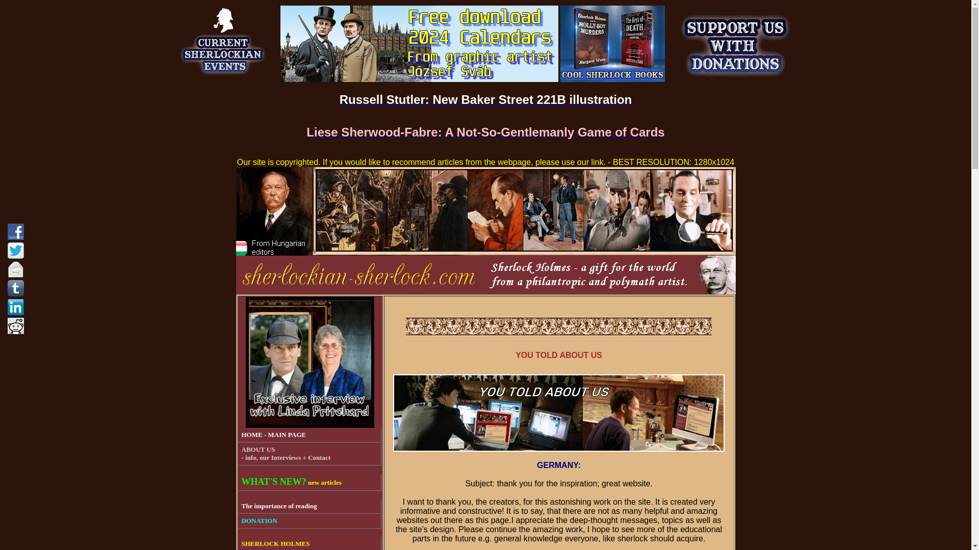 The width and height of the screenshot is (979, 550). What do you see at coordinates (310, 506) in the screenshot?
I see `The importance of reading` at bounding box center [310, 506].